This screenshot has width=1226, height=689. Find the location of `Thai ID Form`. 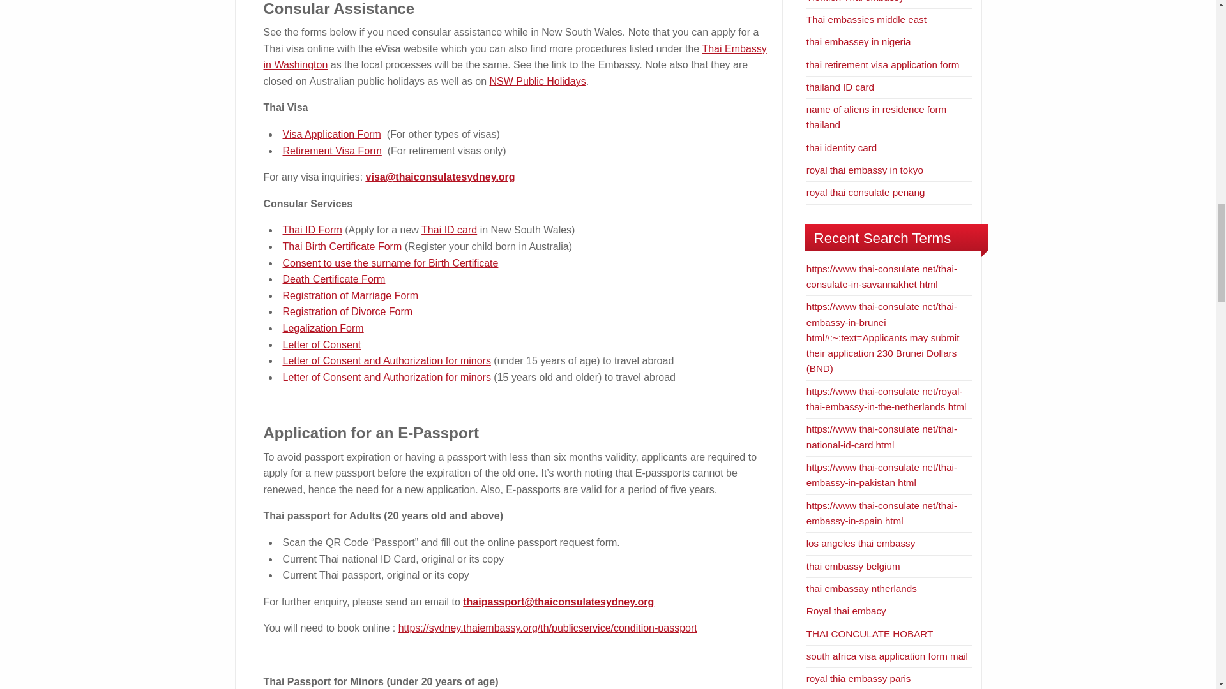

Thai ID Form is located at coordinates (312, 230).